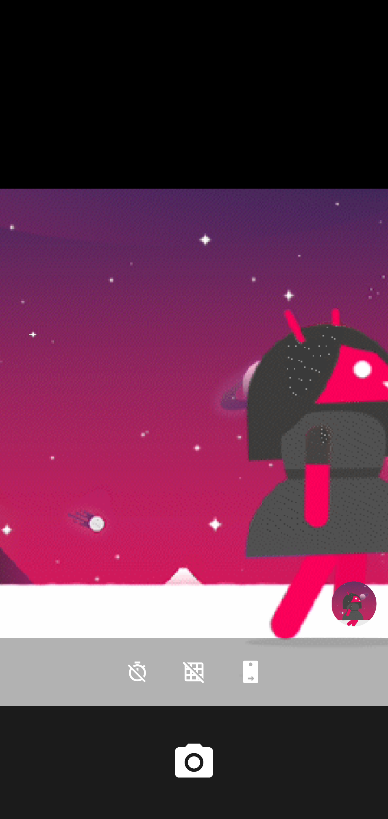 The height and width of the screenshot is (819, 388). I want to click on Countdown timer is off, so click(137, 672).